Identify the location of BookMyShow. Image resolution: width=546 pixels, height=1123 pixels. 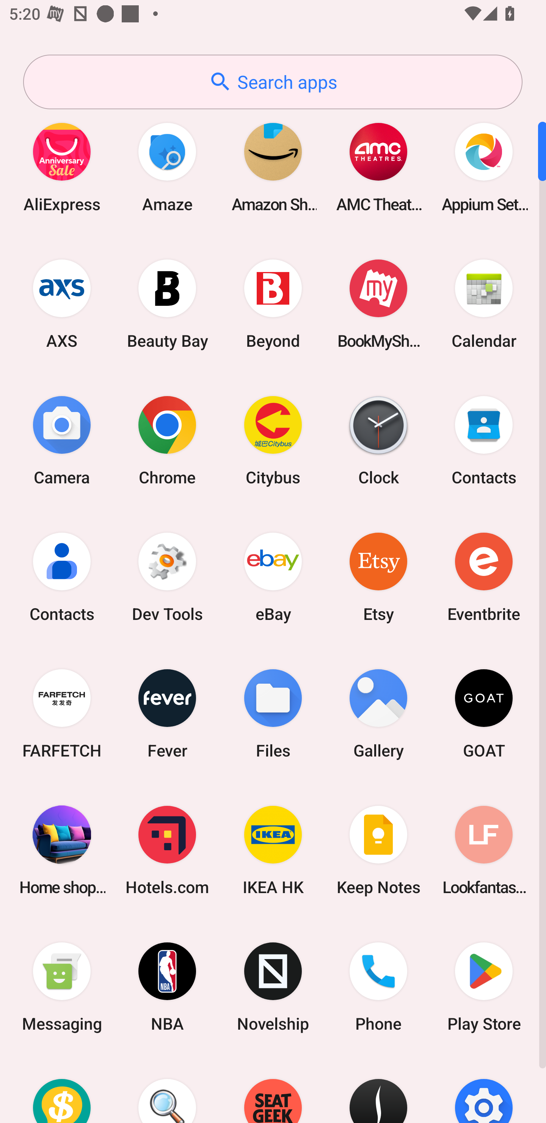
(378, 304).